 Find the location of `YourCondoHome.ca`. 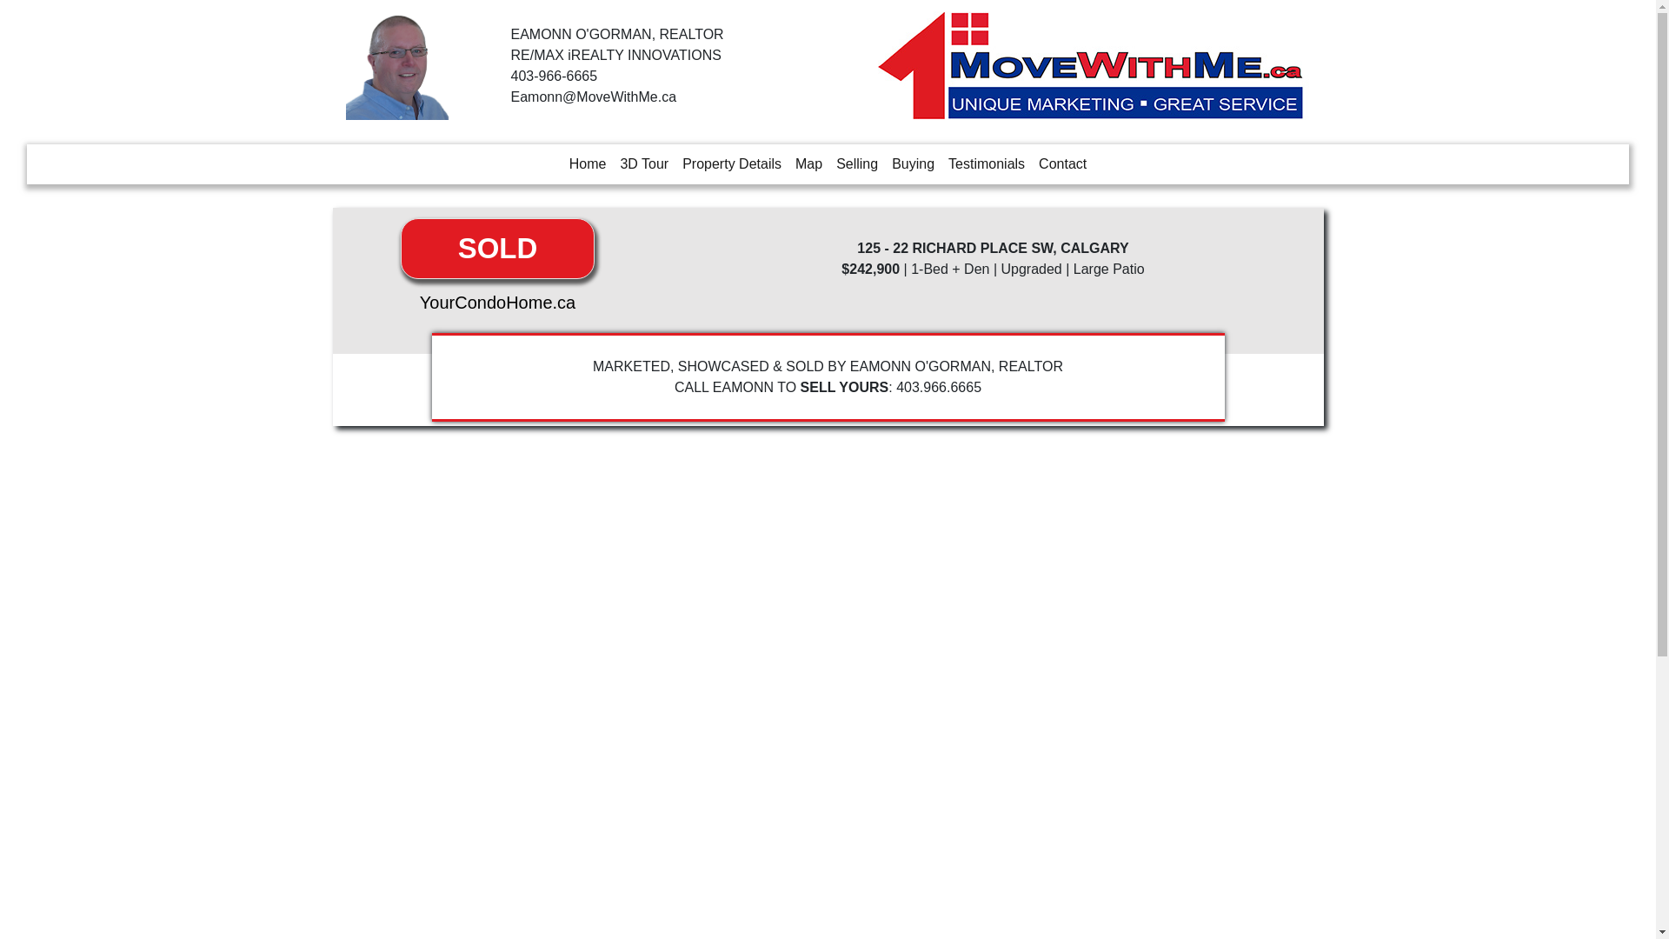

YourCondoHome.ca is located at coordinates (497, 303).